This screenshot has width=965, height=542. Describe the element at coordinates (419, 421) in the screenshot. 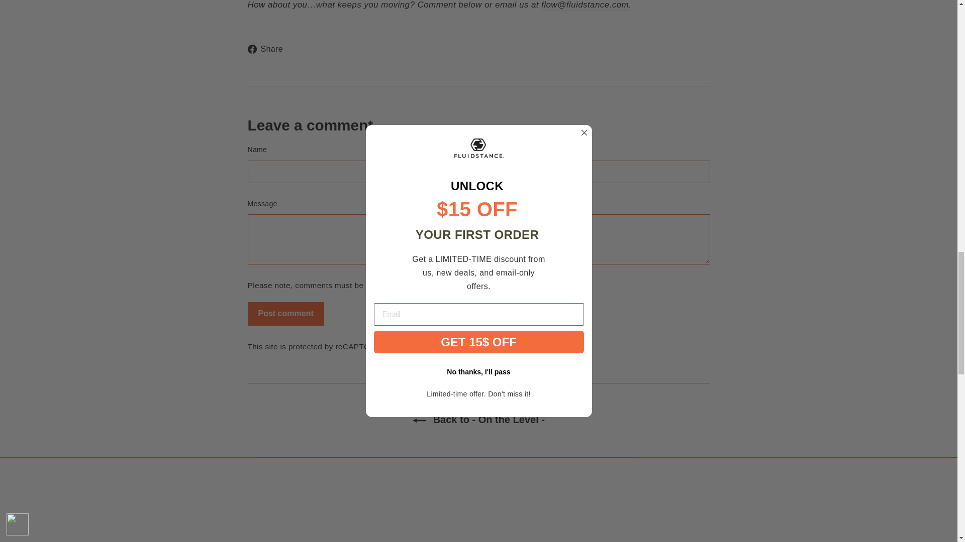

I see `icon-left-arrow` at that location.